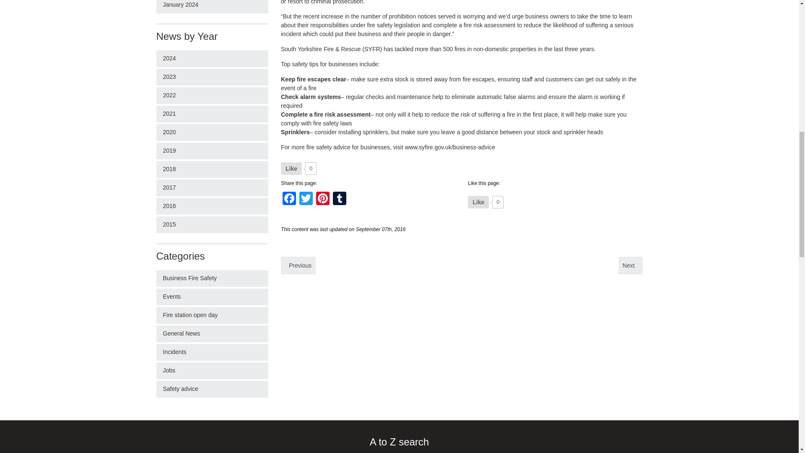  What do you see at coordinates (306, 199) in the screenshot?
I see `Twitter` at bounding box center [306, 199].